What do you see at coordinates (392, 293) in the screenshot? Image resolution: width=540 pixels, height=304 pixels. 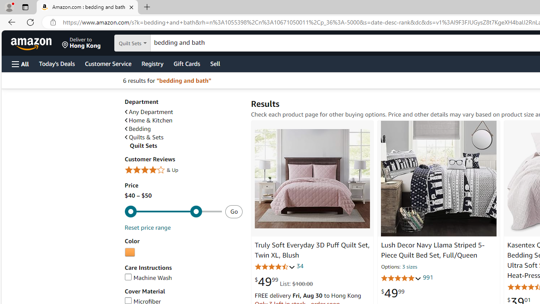 I see `$49.99` at bounding box center [392, 293].